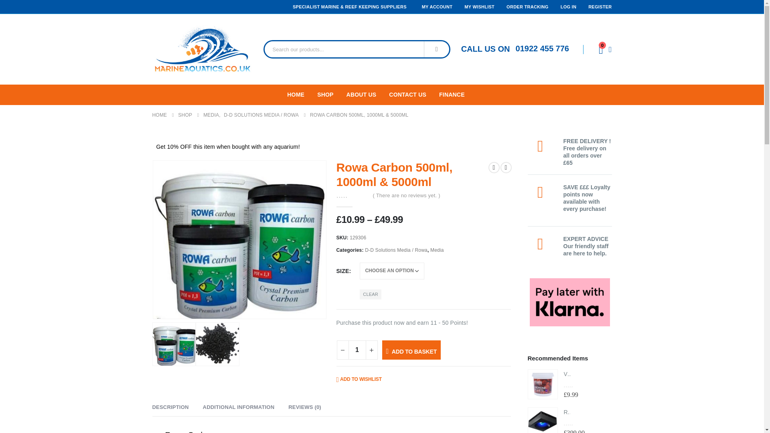  Describe the element at coordinates (239, 239) in the screenshot. I see `images` at that location.